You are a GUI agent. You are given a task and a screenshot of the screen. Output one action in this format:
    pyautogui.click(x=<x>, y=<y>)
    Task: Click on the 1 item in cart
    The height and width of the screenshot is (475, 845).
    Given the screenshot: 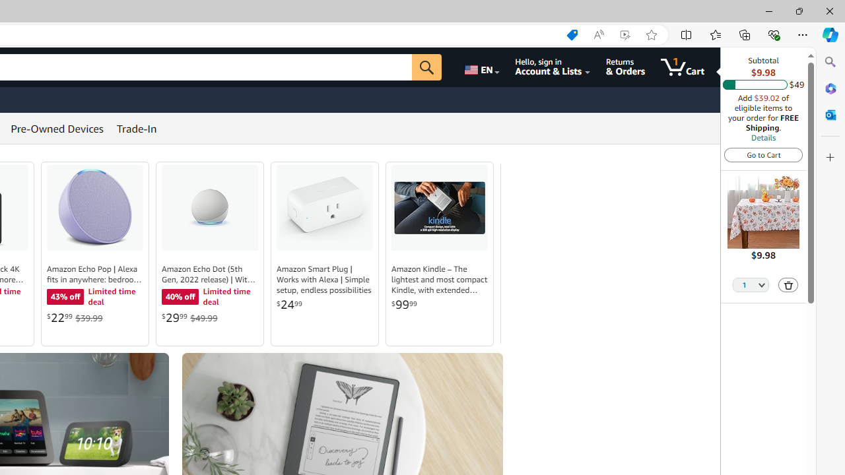 What is the action you would take?
    pyautogui.click(x=683, y=67)
    